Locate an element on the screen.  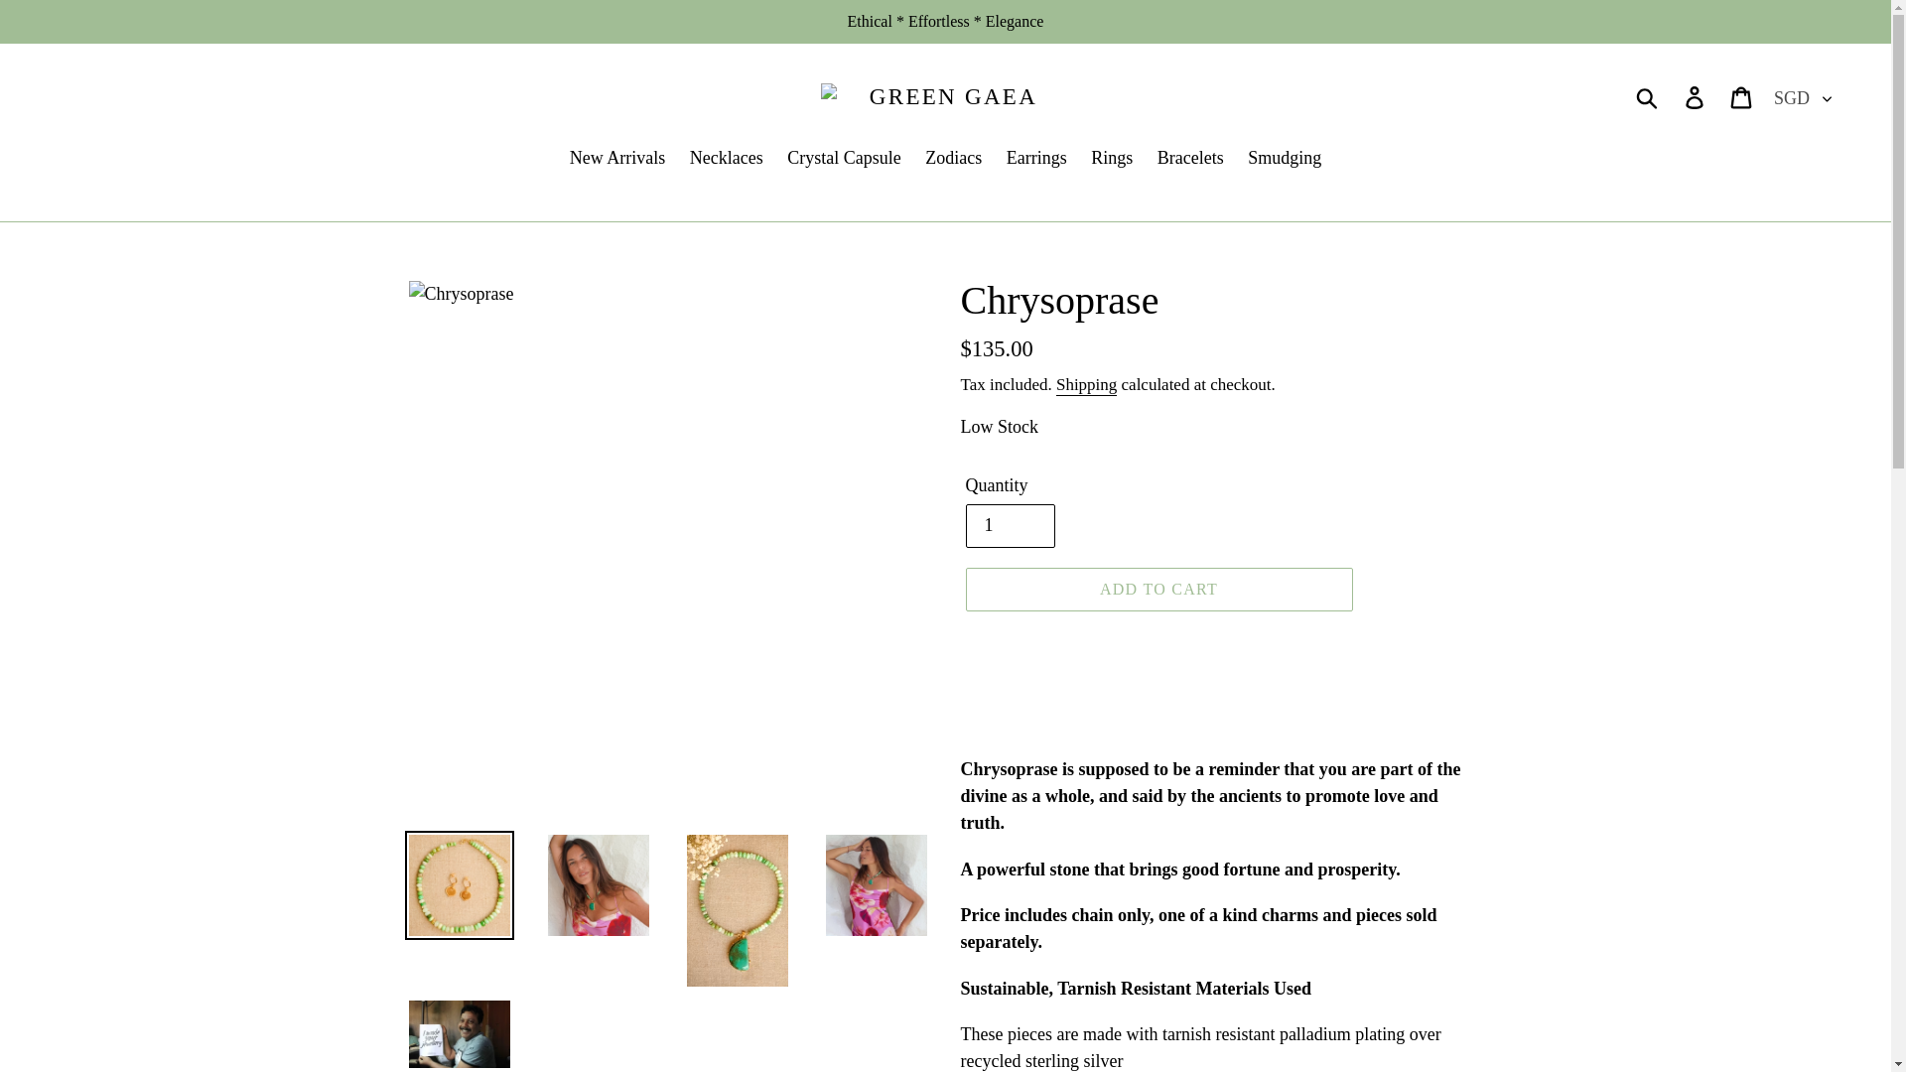
Smudging is located at coordinates (1284, 159).